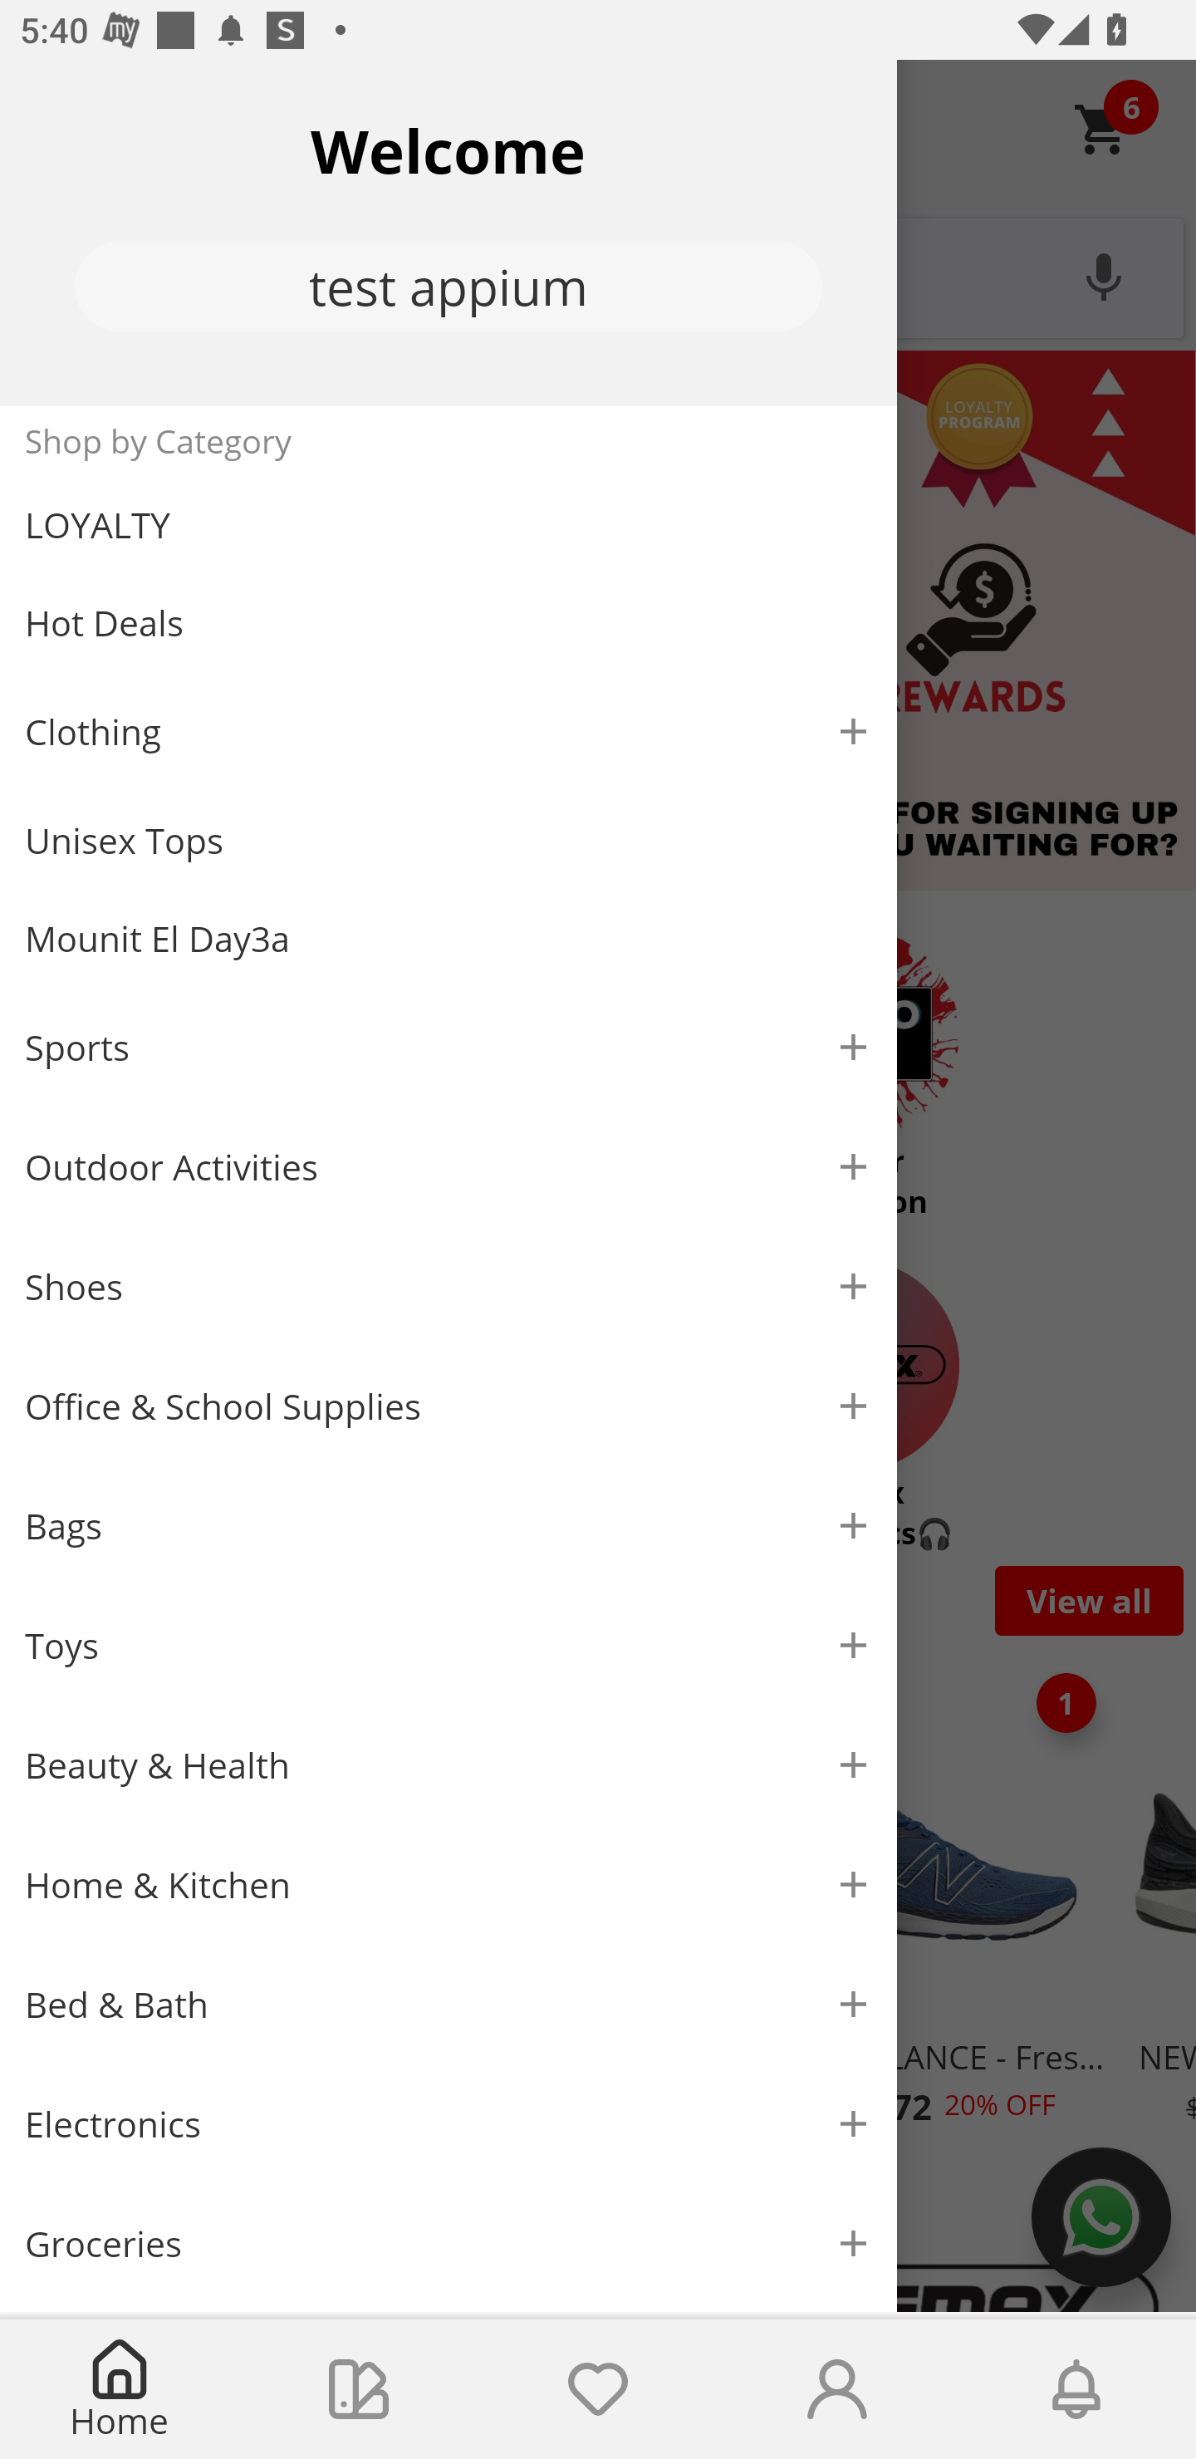  Describe the element at coordinates (448, 841) in the screenshot. I see `Unisex Tops` at that location.